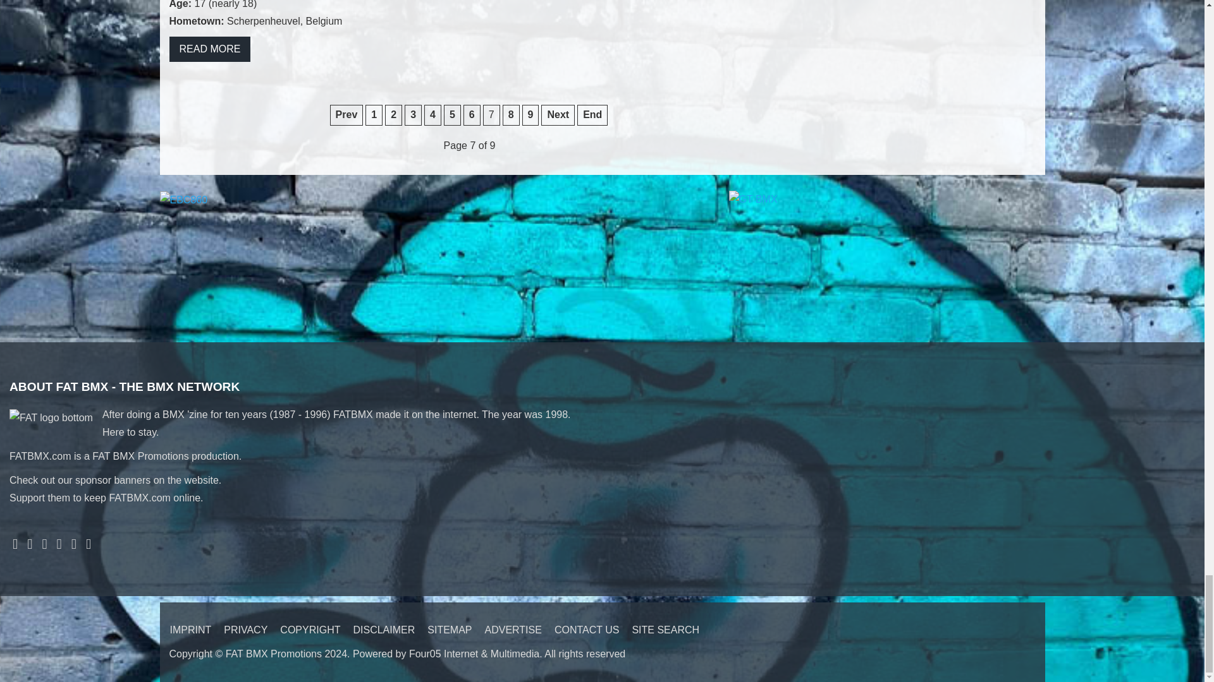 The image size is (1214, 682). Describe the element at coordinates (346, 115) in the screenshot. I see `Prev` at that location.